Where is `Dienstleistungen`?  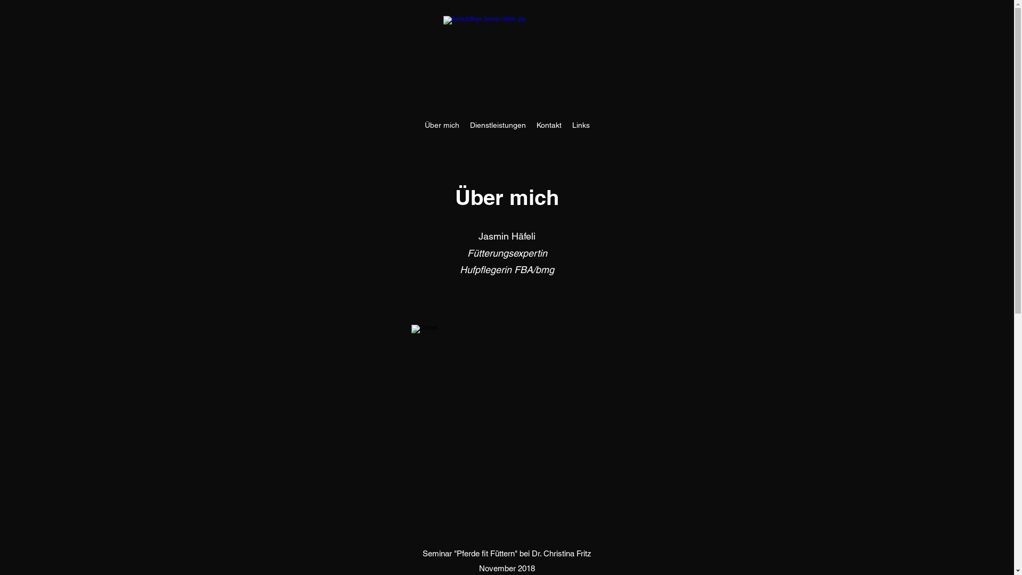 Dienstleistungen is located at coordinates (497, 125).